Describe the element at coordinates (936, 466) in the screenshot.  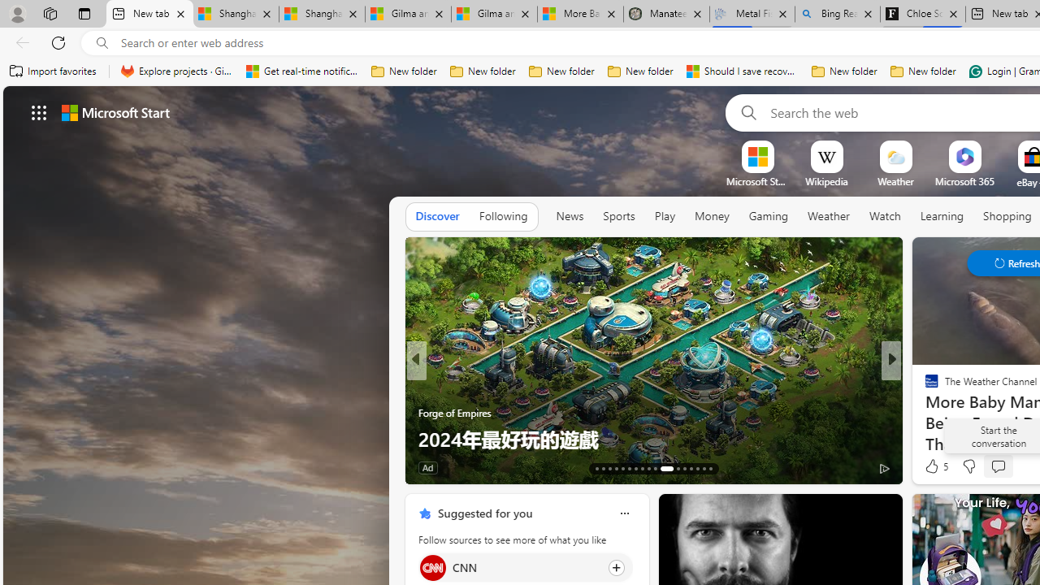
I see `146 Like` at that location.